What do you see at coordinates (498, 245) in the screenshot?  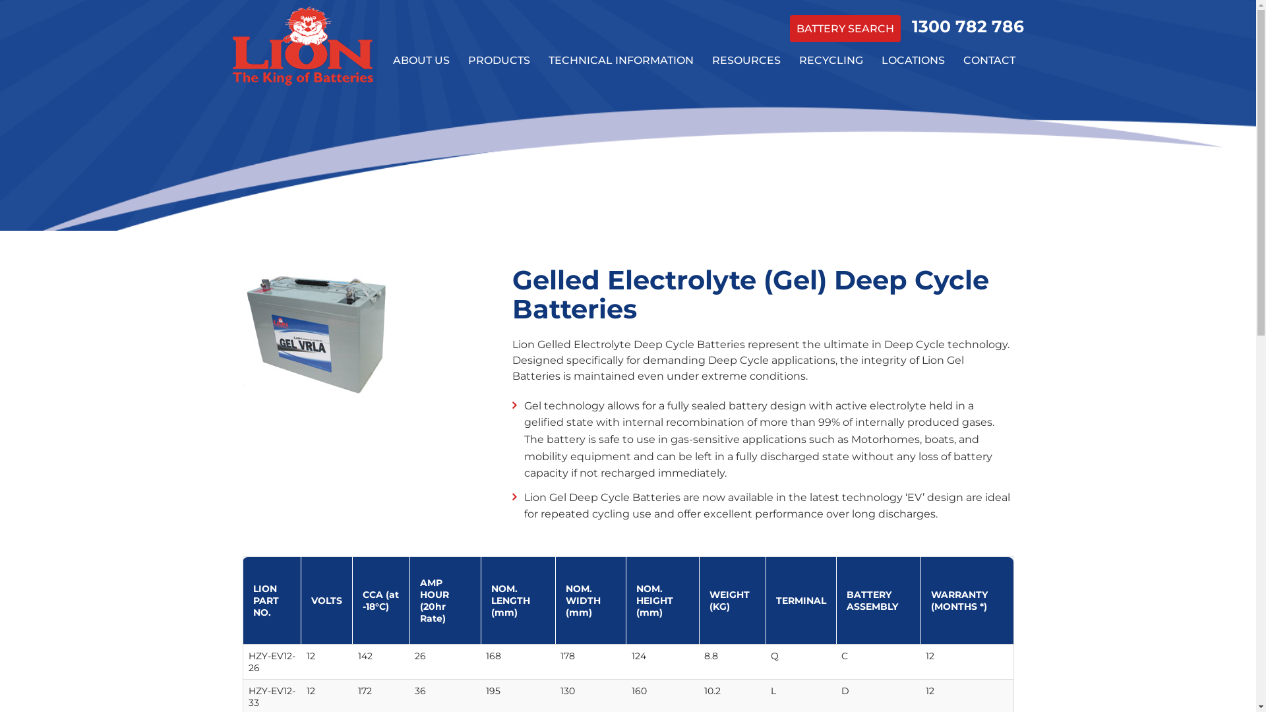 I see `TRACTION BATTERIES` at bounding box center [498, 245].